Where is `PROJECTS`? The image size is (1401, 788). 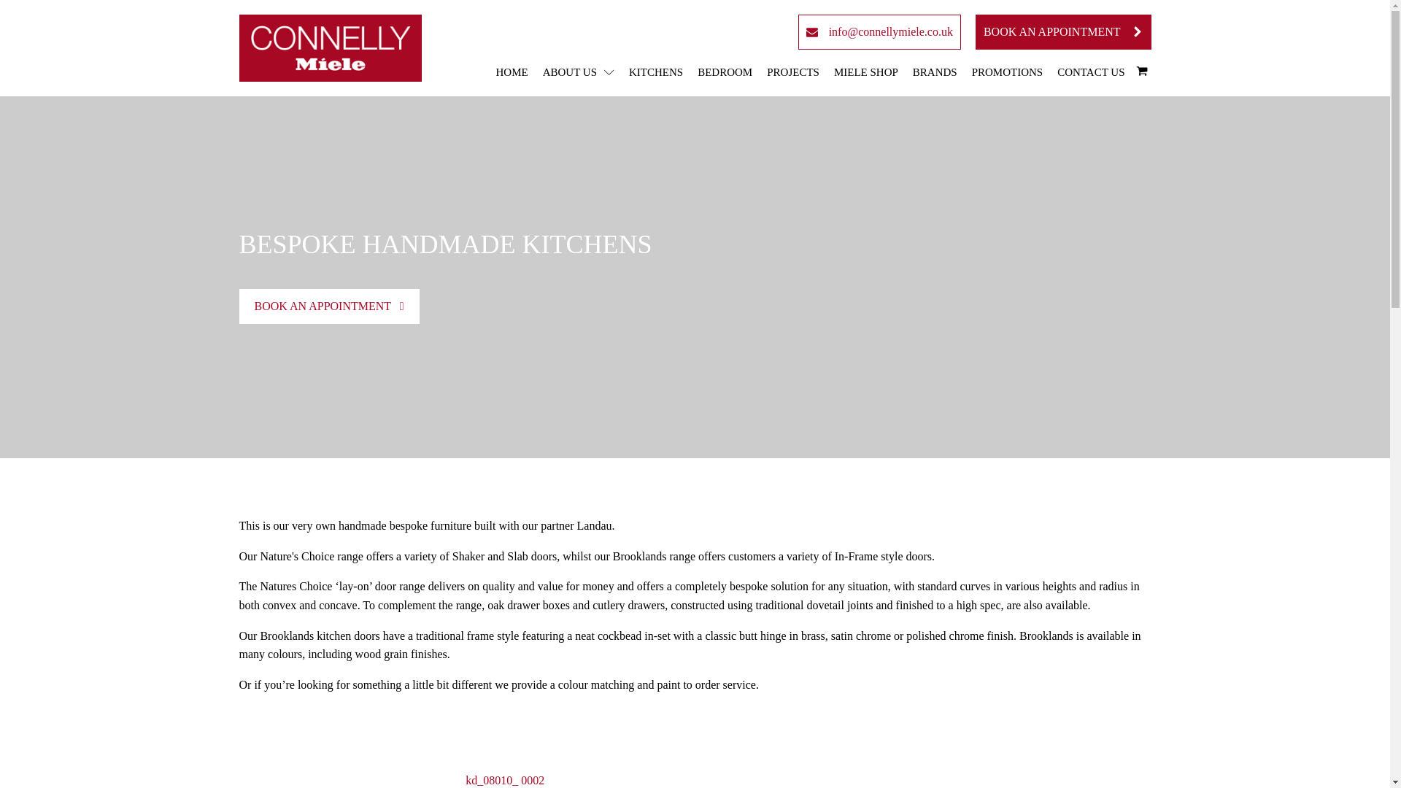 PROJECTS is located at coordinates (792, 72).